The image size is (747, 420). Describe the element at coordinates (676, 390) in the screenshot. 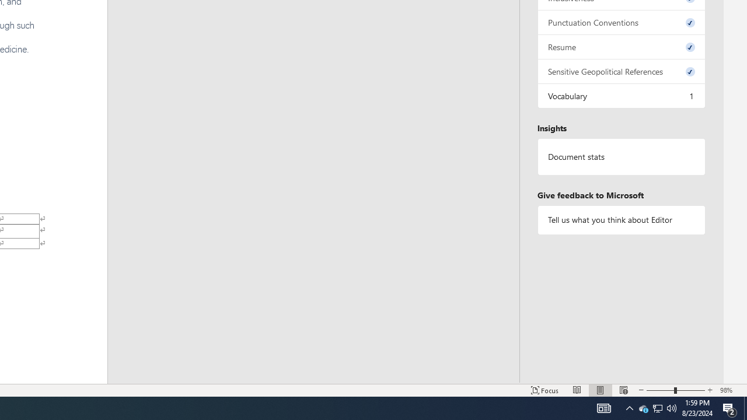

I see `Zoom` at that location.